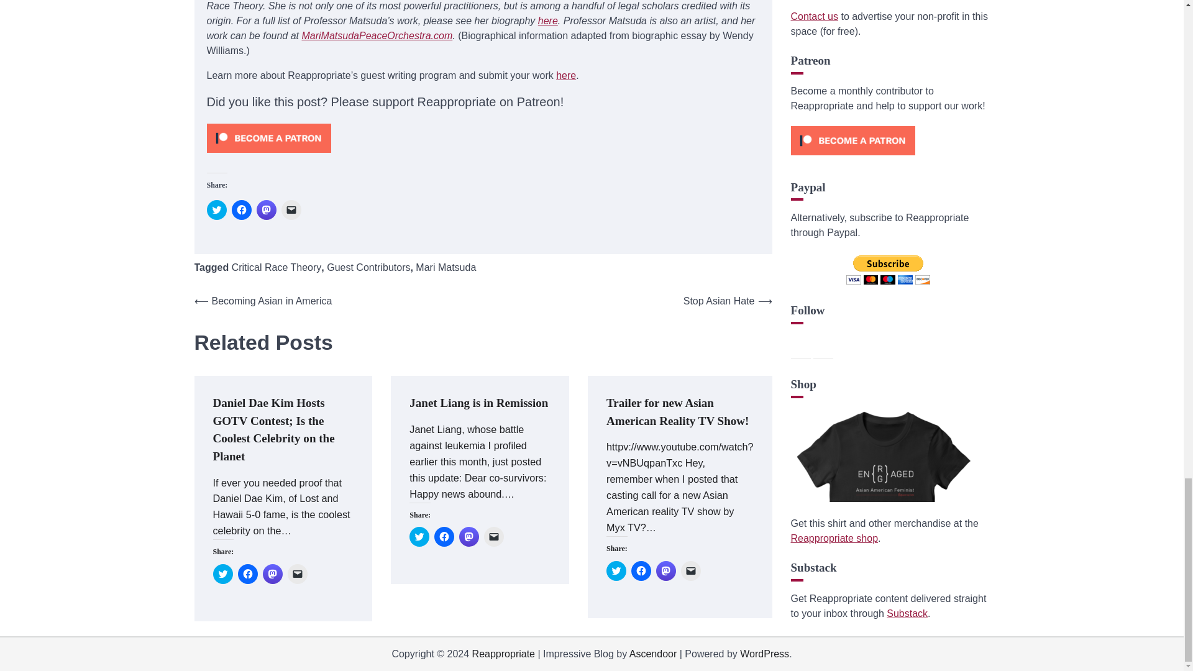 The width and height of the screenshot is (1193, 671). What do you see at coordinates (297, 574) in the screenshot?
I see `Click to email a link to a friend` at bounding box center [297, 574].